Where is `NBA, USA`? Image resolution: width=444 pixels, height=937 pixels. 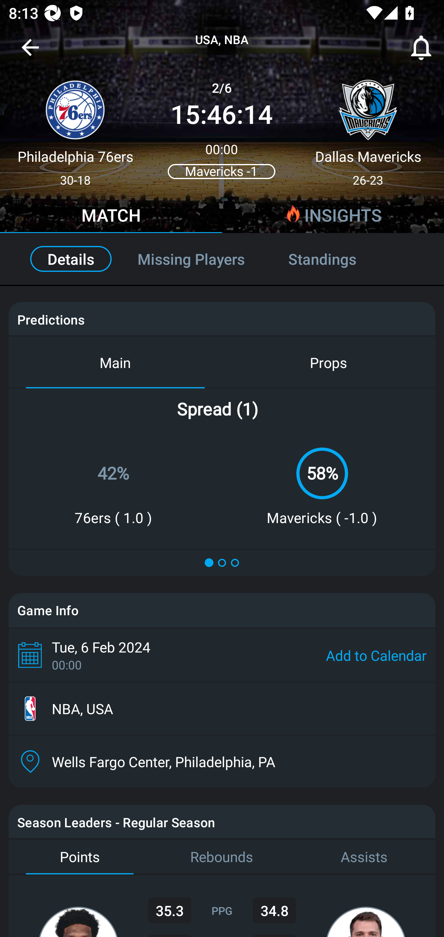 NBA, USA is located at coordinates (222, 709).